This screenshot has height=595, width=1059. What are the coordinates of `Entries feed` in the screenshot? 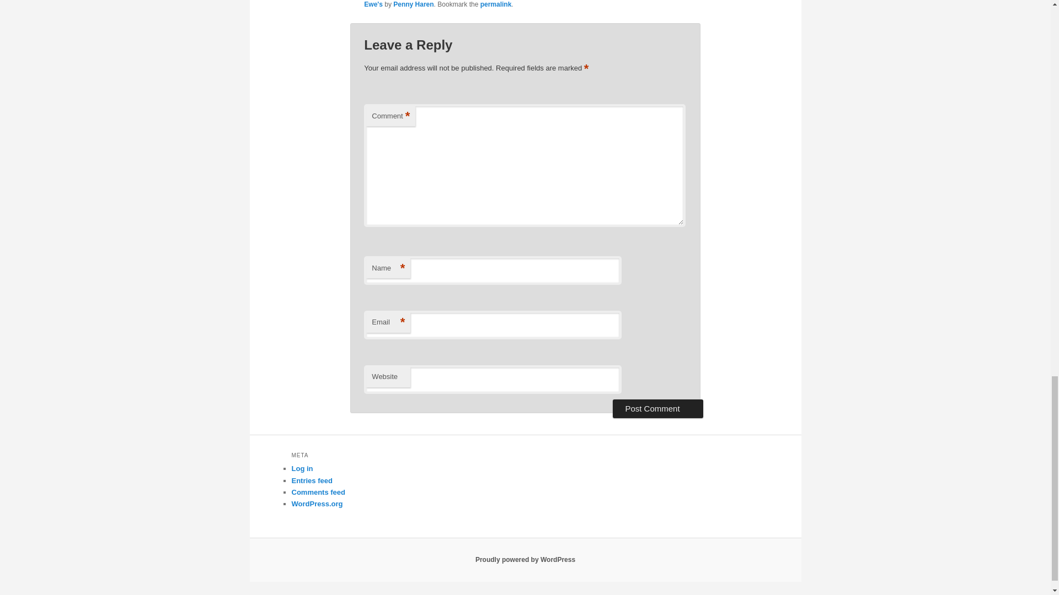 It's located at (312, 480).